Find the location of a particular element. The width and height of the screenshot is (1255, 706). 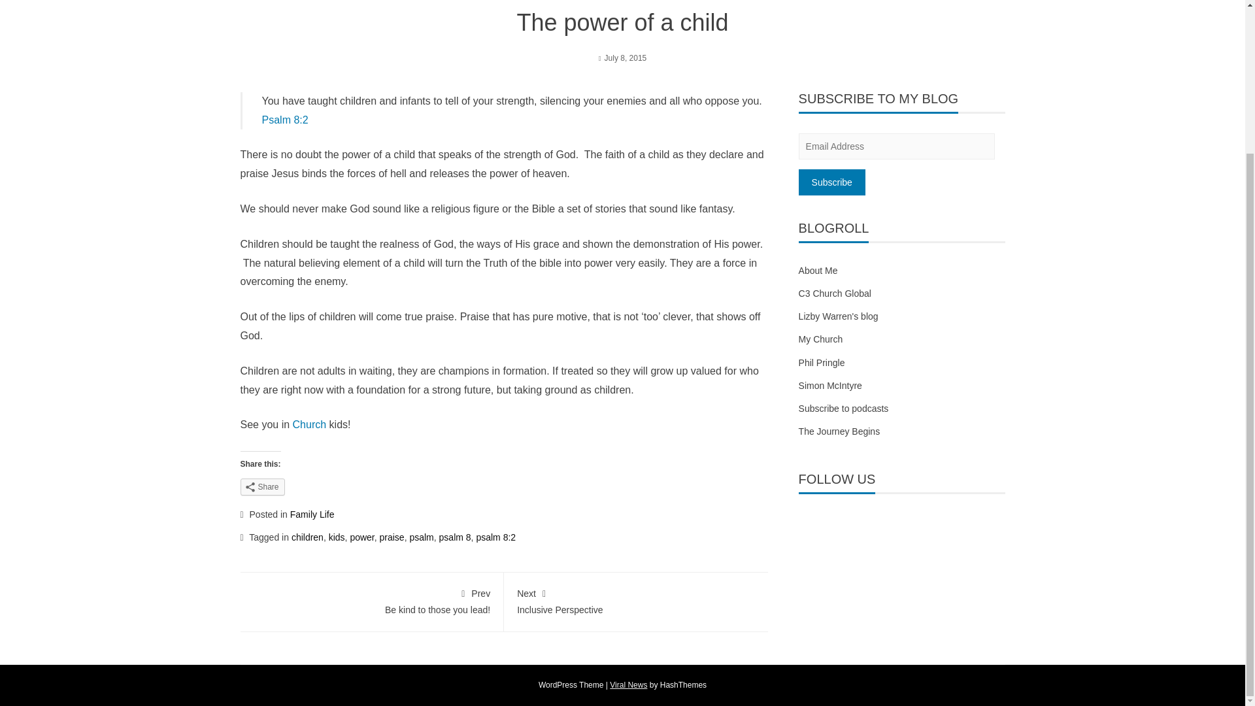

kids is located at coordinates (337, 537).